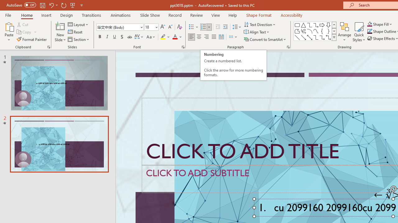 The width and height of the screenshot is (398, 223). What do you see at coordinates (175, 37) in the screenshot?
I see `Font Color Red` at bounding box center [175, 37].